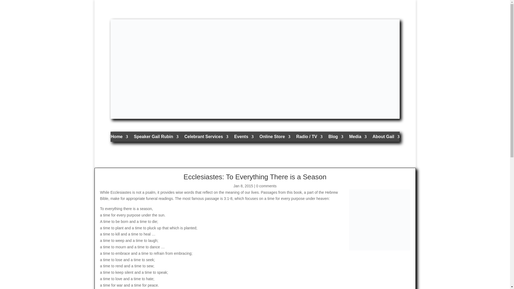 This screenshot has height=289, width=514. What do you see at coordinates (206, 138) in the screenshot?
I see `Celebrant Services` at bounding box center [206, 138].